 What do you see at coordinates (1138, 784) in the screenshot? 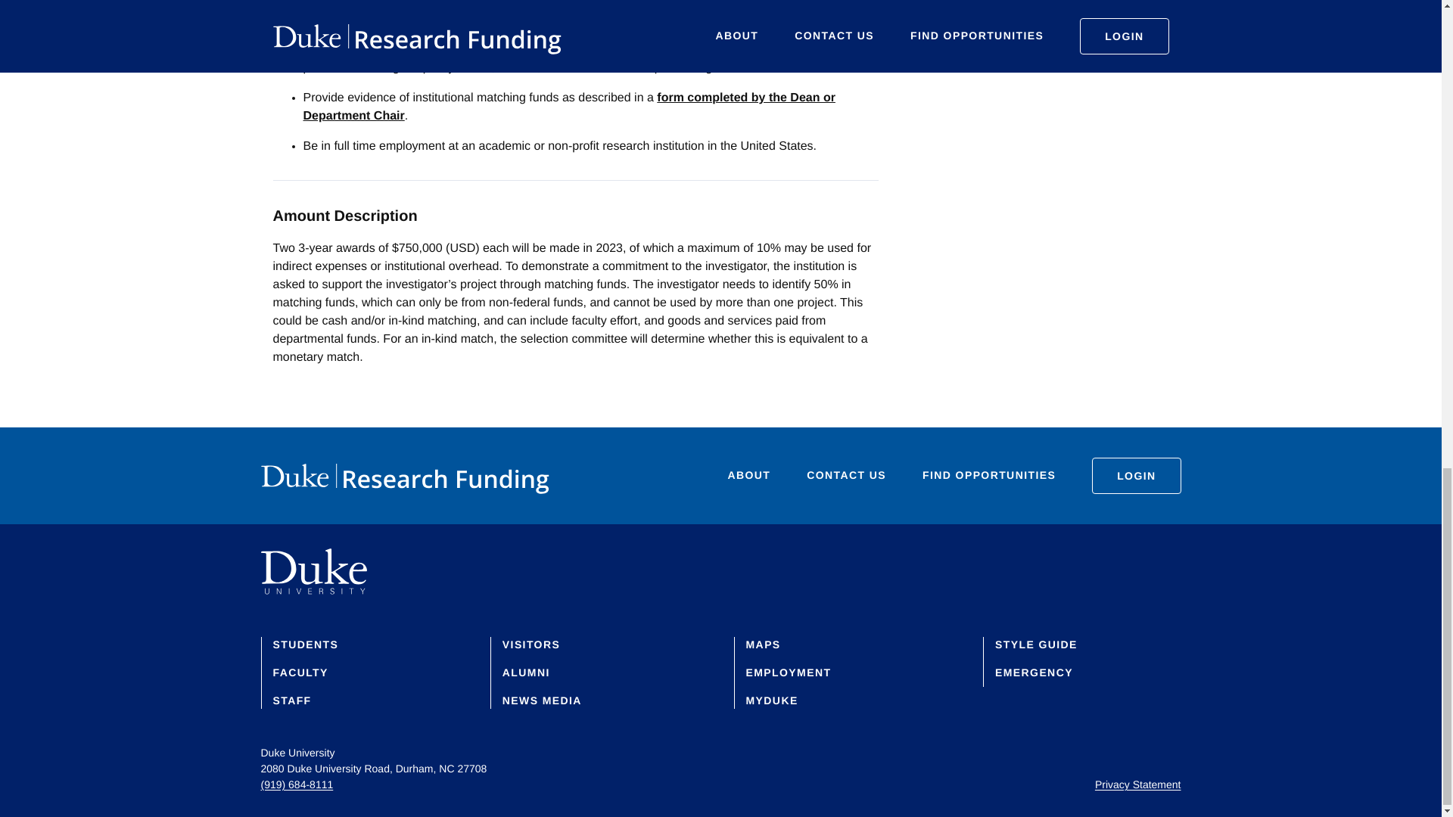
I see `Privacy Statement` at bounding box center [1138, 784].